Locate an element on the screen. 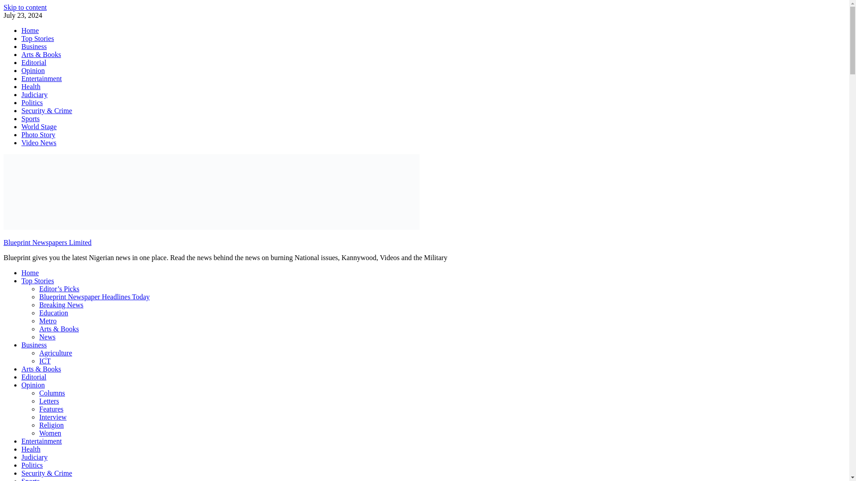 This screenshot has height=481, width=856. Sports is located at coordinates (30, 118).